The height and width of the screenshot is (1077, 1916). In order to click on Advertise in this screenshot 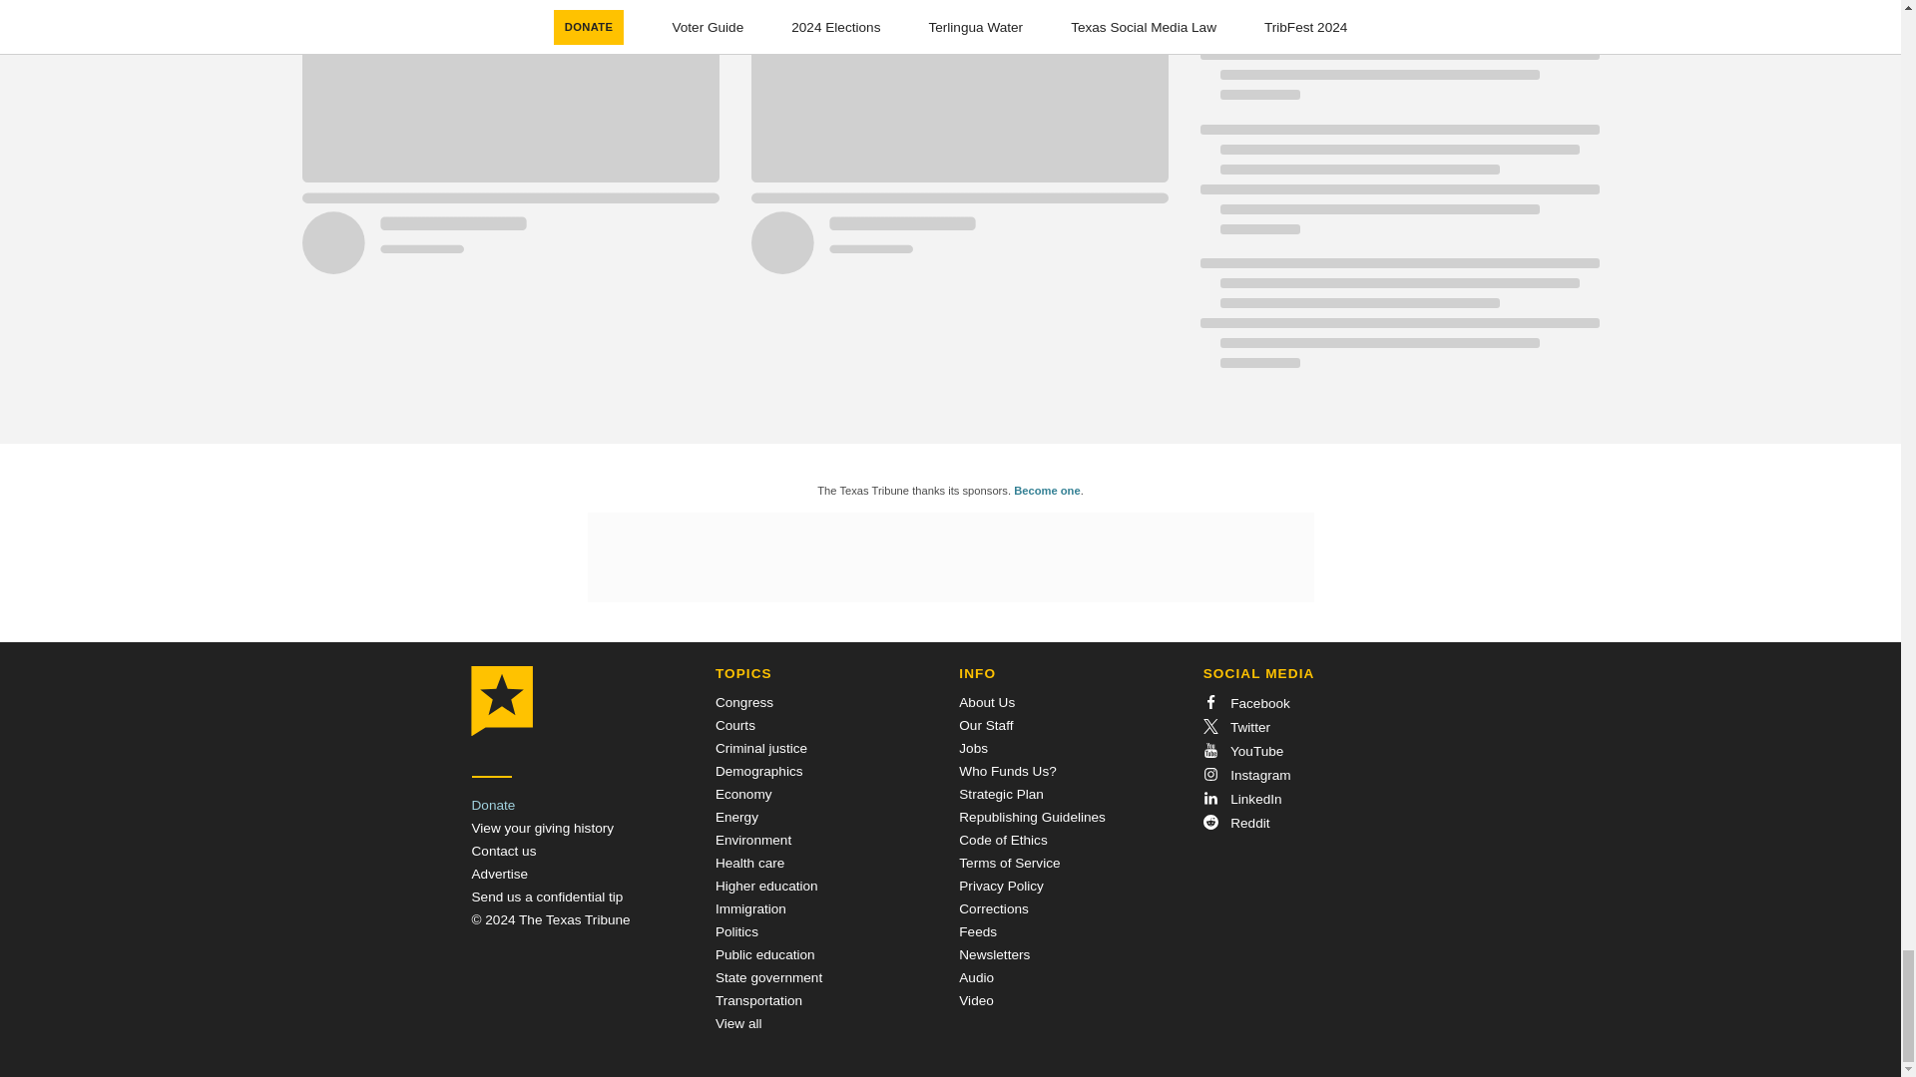, I will do `click(499, 874)`.